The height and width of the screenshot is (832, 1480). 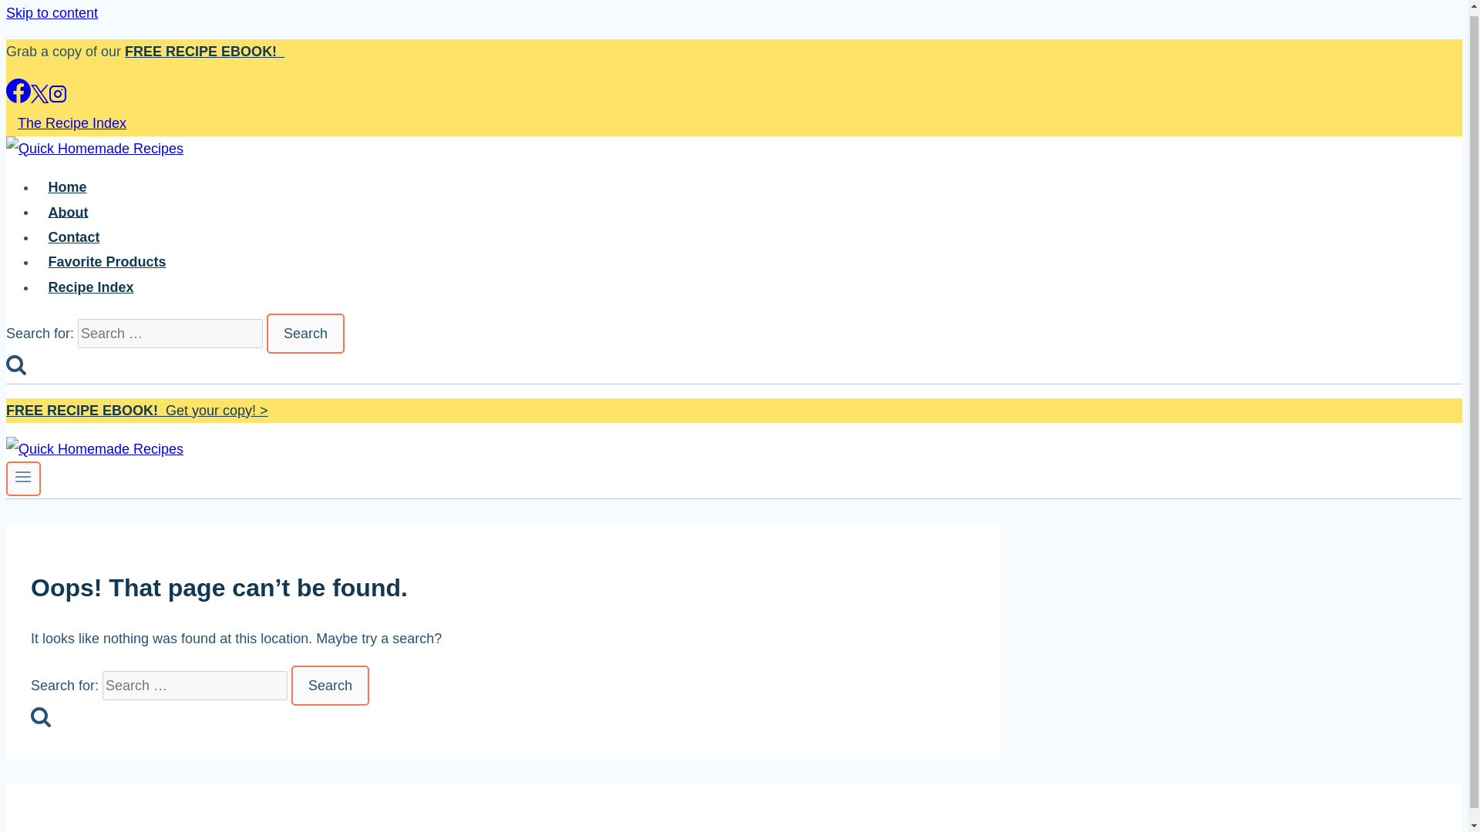 What do you see at coordinates (18, 90) in the screenshot?
I see `Facebook` at bounding box center [18, 90].